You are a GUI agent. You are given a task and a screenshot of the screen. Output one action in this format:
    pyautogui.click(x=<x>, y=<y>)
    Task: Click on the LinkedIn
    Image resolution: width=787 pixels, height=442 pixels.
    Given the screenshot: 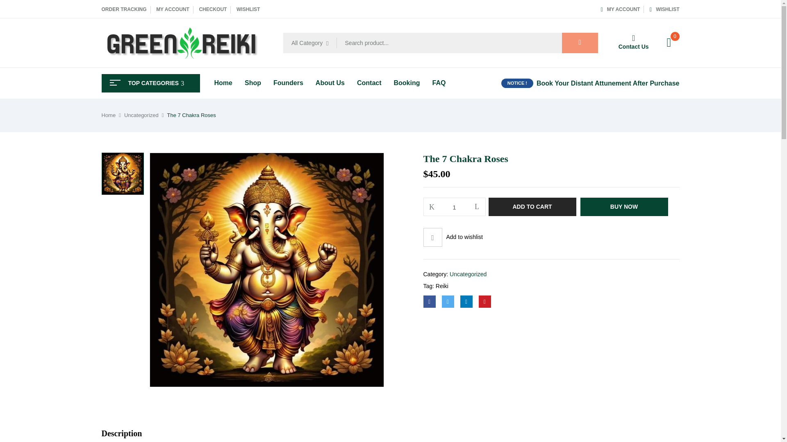 What is the action you would take?
    pyautogui.click(x=466, y=301)
    